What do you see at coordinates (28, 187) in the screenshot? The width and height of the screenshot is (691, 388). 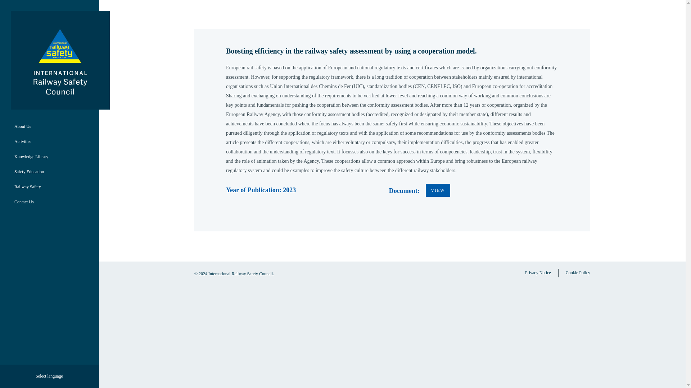 I see `Railway Safety` at bounding box center [28, 187].